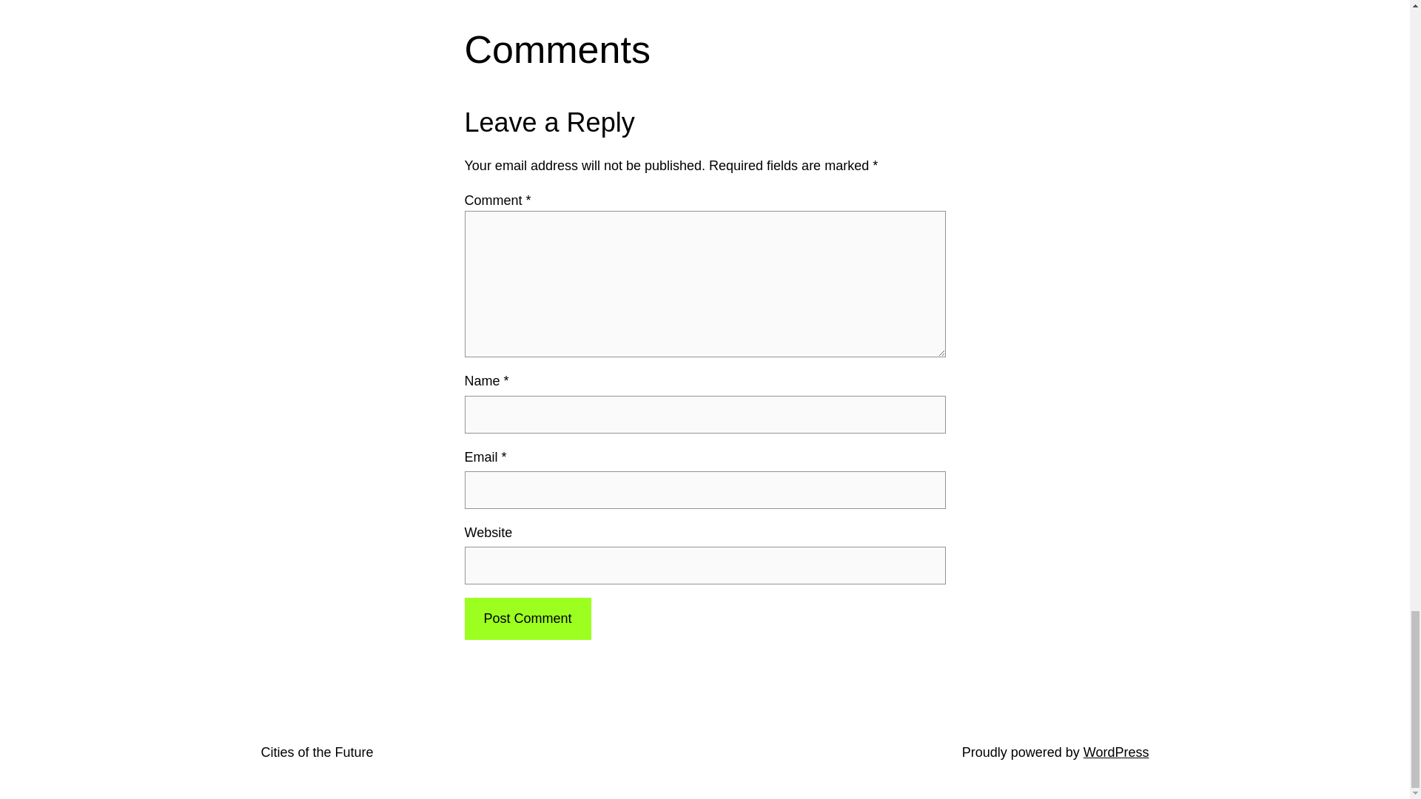 The width and height of the screenshot is (1421, 799). Describe the element at coordinates (316, 752) in the screenshot. I see `Cities of the Future` at that location.